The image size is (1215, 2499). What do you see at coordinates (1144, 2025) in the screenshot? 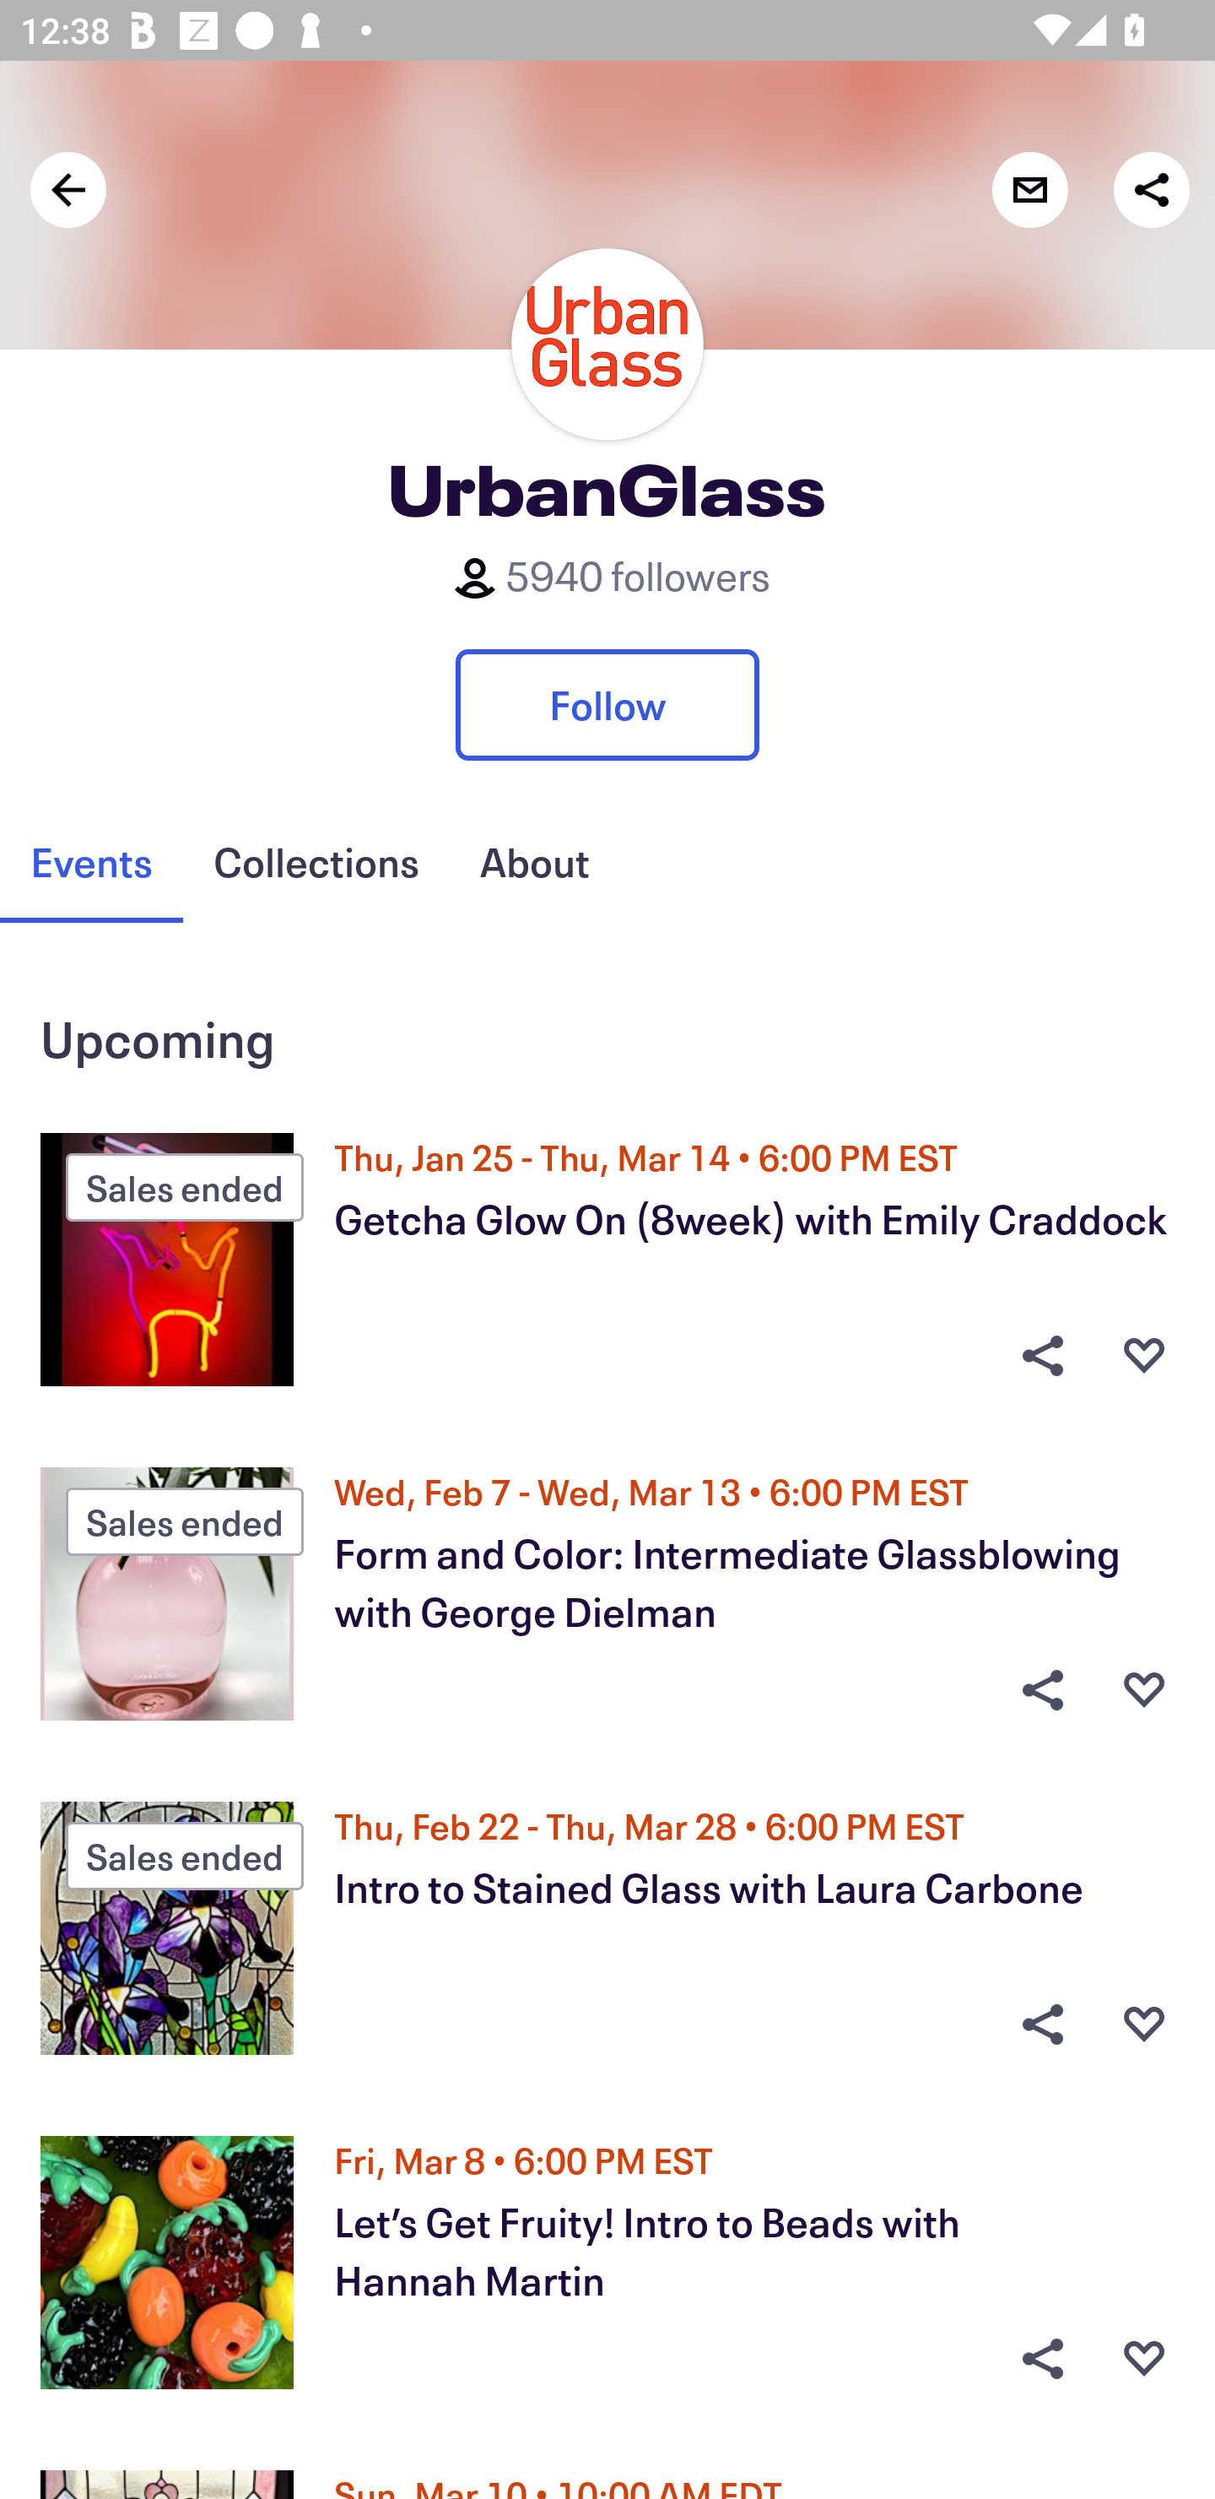
I see `Like event` at bounding box center [1144, 2025].